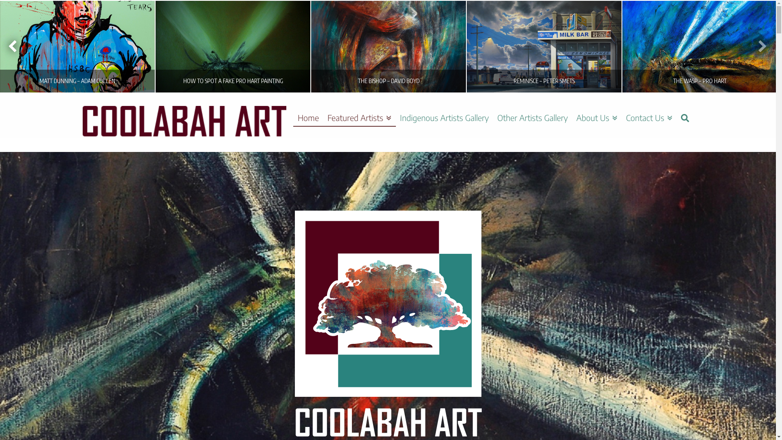 This screenshot has width=782, height=440. I want to click on Other Artists Gallery, so click(532, 110).